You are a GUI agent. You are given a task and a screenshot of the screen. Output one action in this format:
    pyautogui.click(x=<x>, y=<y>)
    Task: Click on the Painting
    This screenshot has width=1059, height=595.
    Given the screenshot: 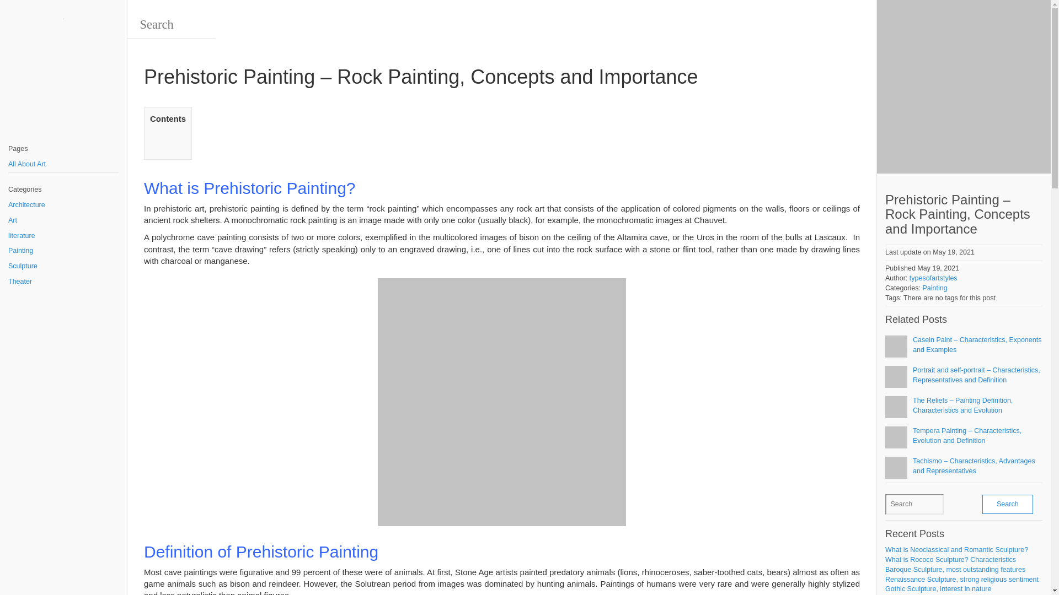 What is the action you would take?
    pyautogui.click(x=63, y=251)
    